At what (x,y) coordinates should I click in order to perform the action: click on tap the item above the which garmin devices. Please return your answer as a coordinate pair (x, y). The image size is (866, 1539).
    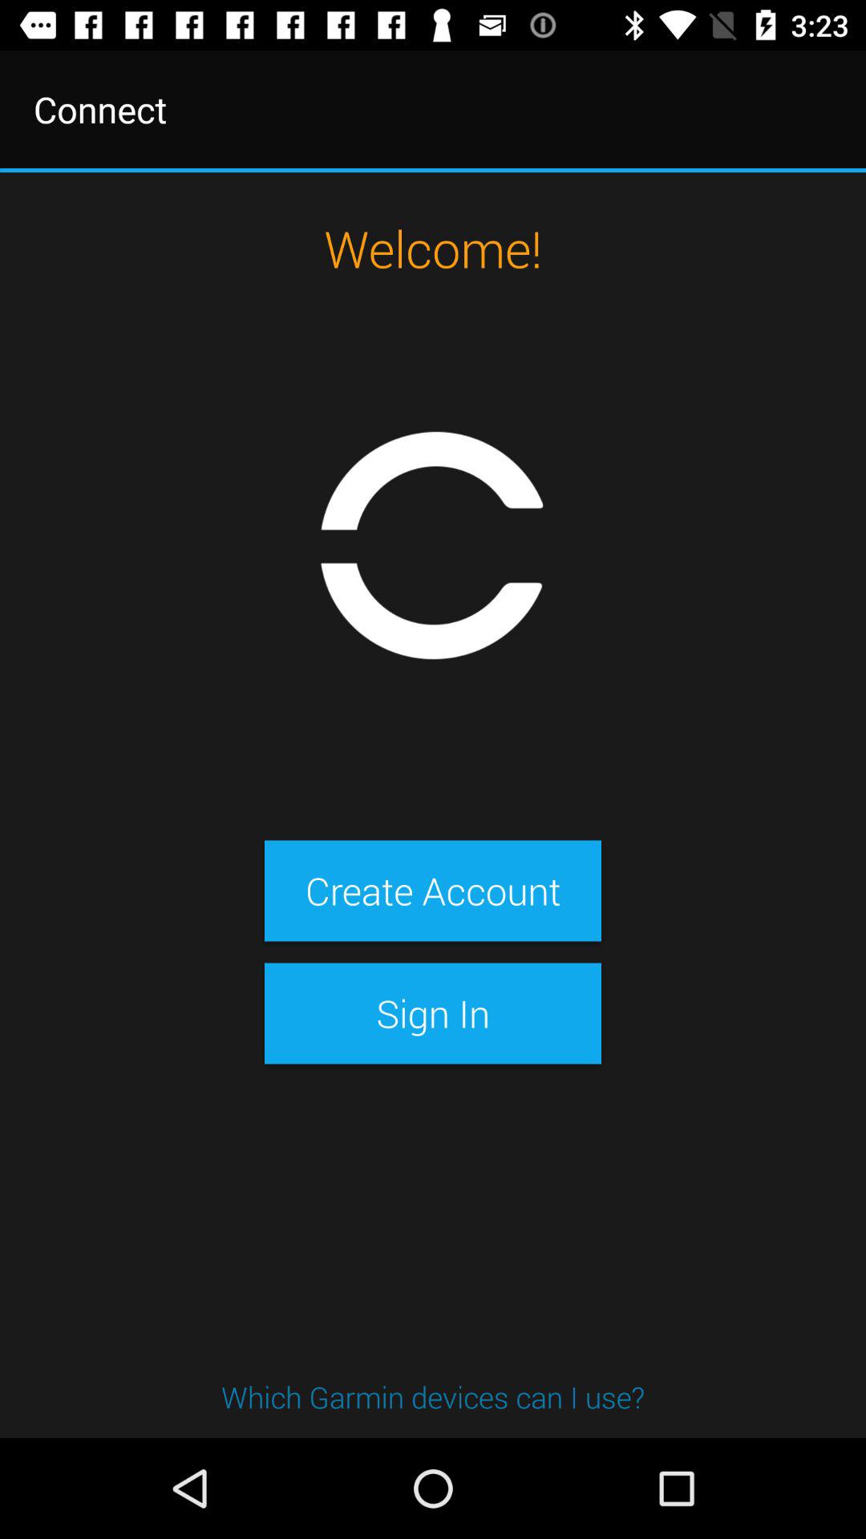
    Looking at the image, I should click on (432, 1013).